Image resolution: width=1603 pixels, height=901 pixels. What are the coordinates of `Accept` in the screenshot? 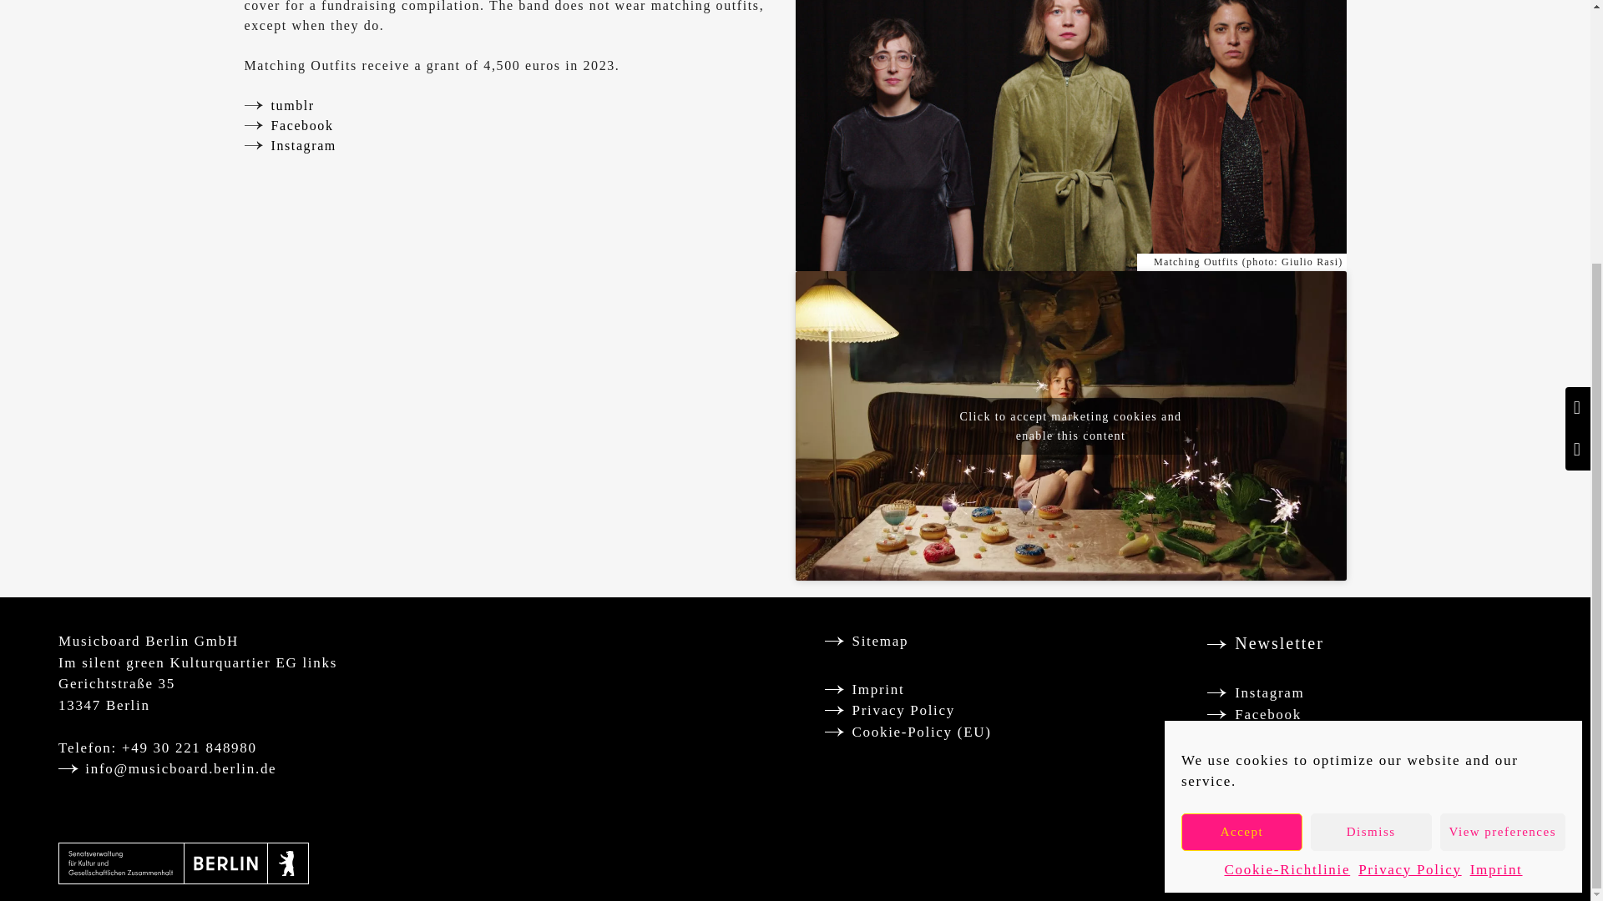 It's located at (1241, 468).